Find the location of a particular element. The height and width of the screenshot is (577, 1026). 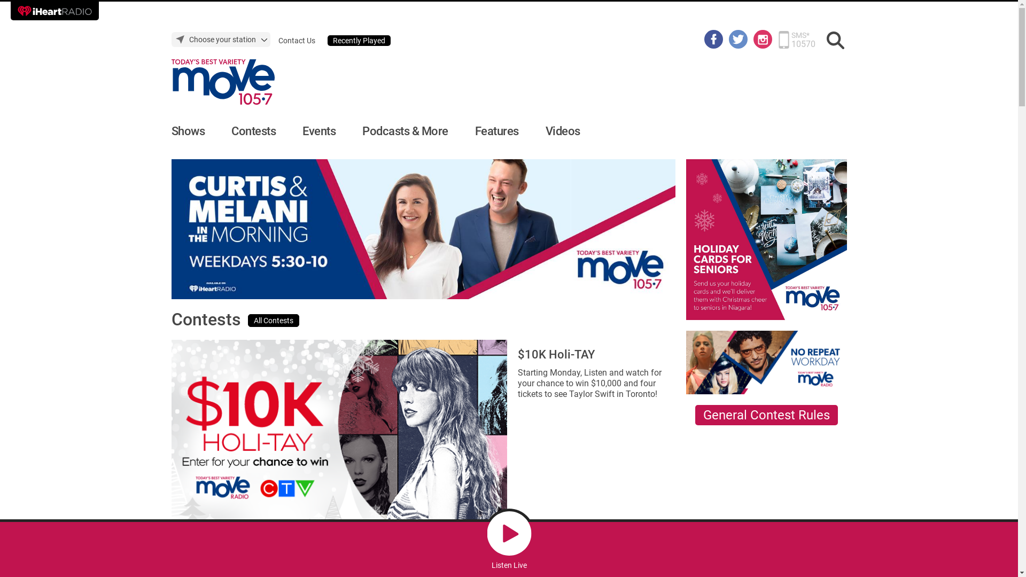

General Contest Rules is located at coordinates (766, 415).